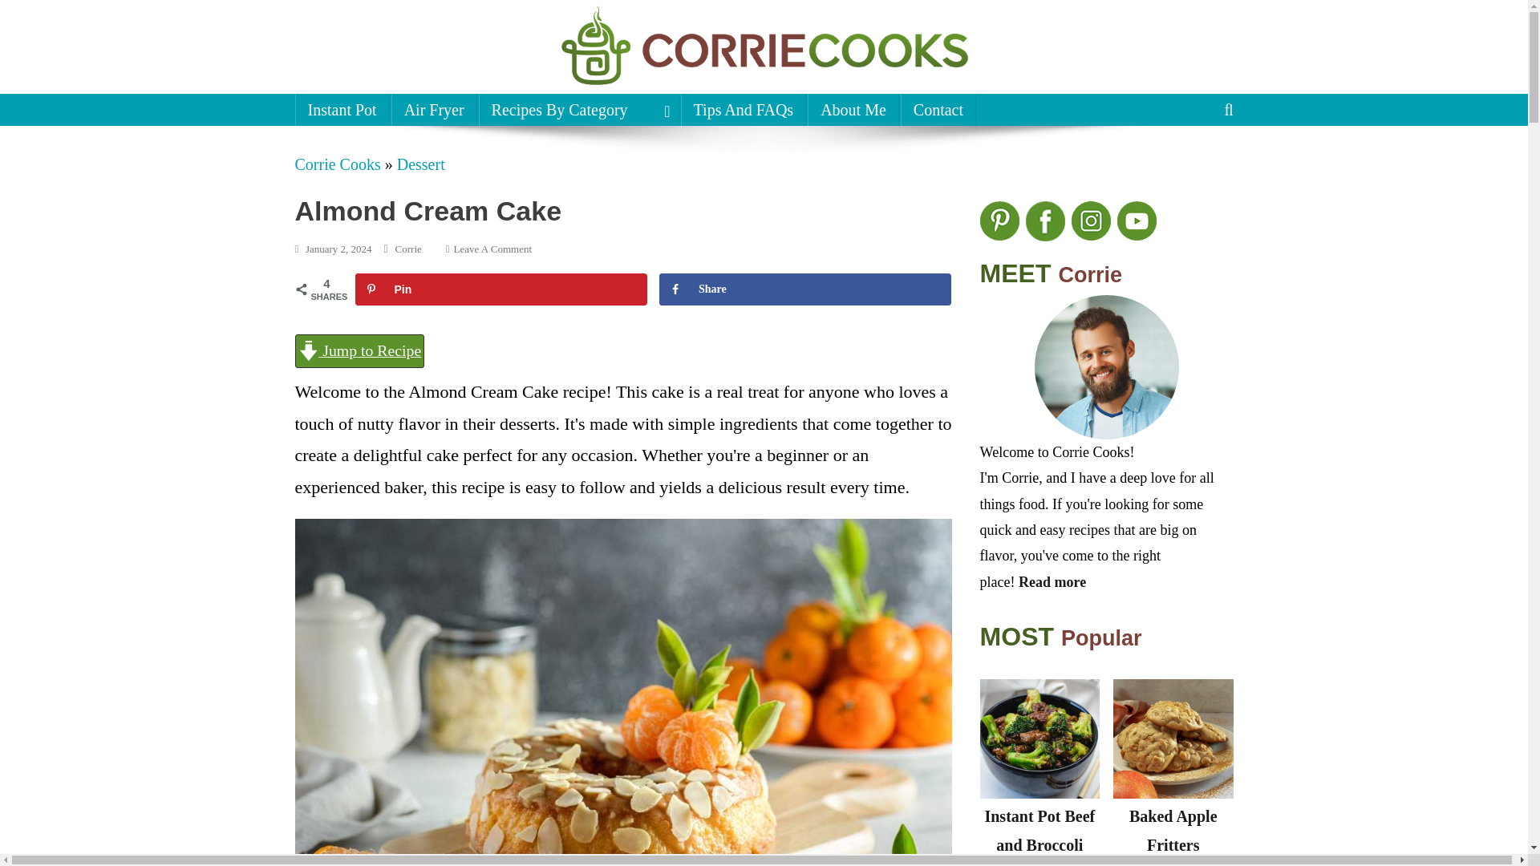 The width and height of the screenshot is (1540, 866). Describe the element at coordinates (492, 249) in the screenshot. I see `Recipes By Category` at that location.